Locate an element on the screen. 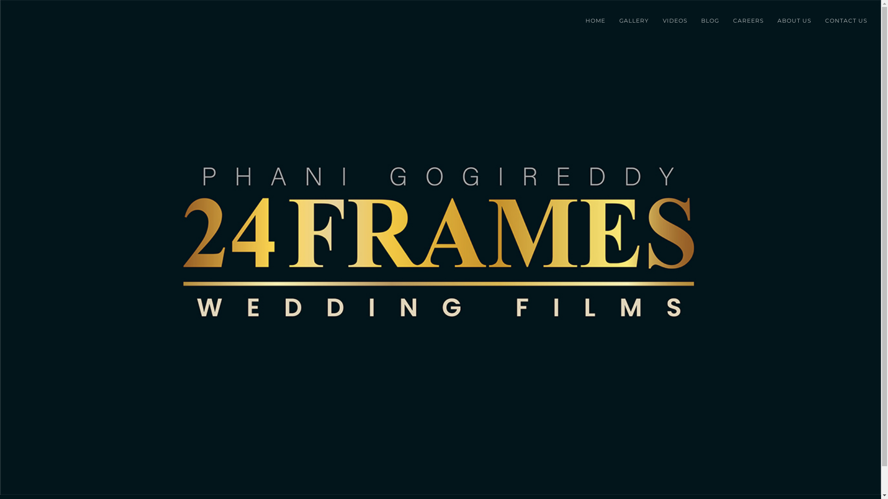 This screenshot has height=499, width=888. CONTACT US is located at coordinates (846, 21).